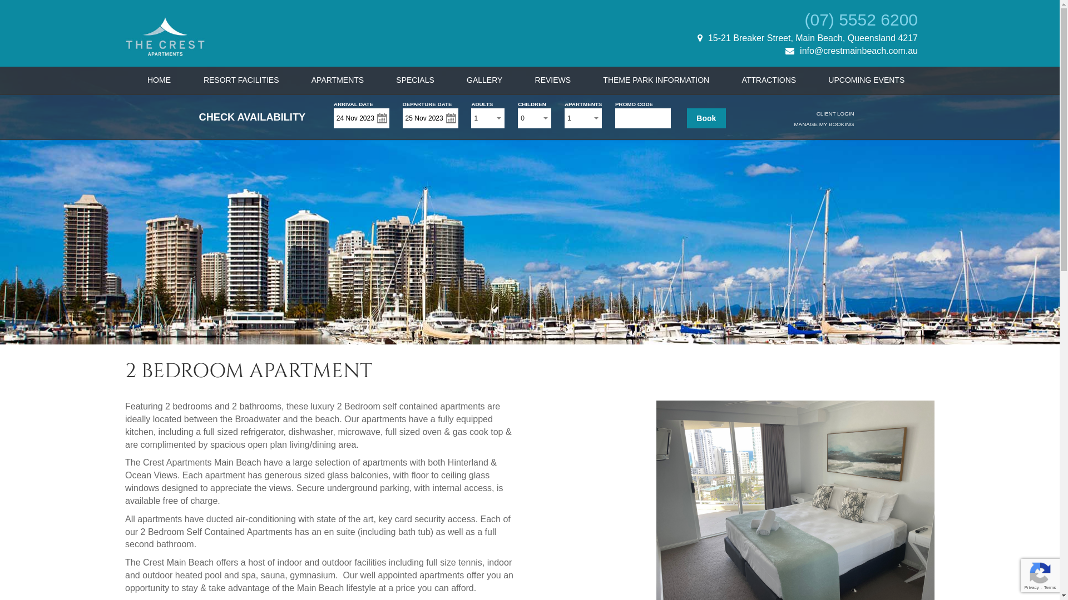 The height and width of the screenshot is (600, 1068). I want to click on CLIENT LOGIN, so click(835, 113).